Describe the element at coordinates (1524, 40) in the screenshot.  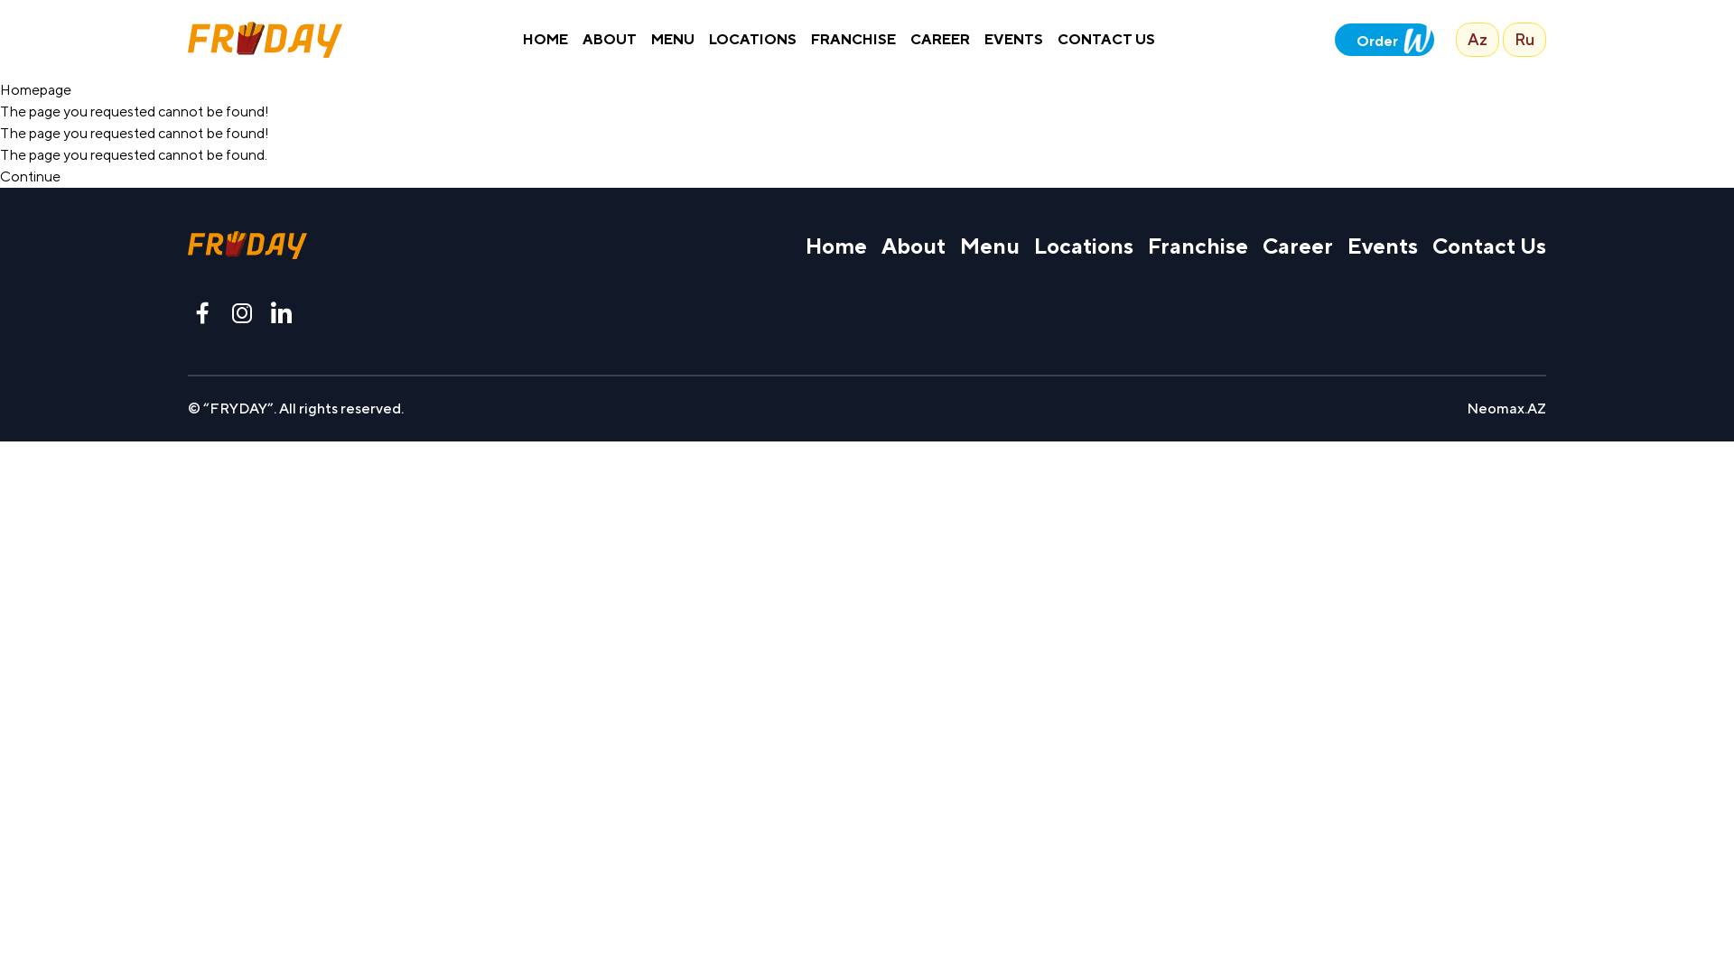
I see `Ru` at that location.